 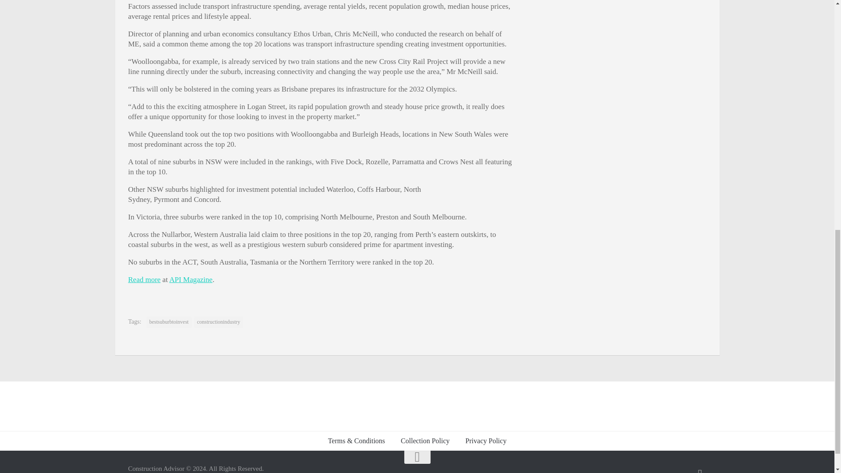 What do you see at coordinates (169, 322) in the screenshot?
I see `bestsuburbtoinvest` at bounding box center [169, 322].